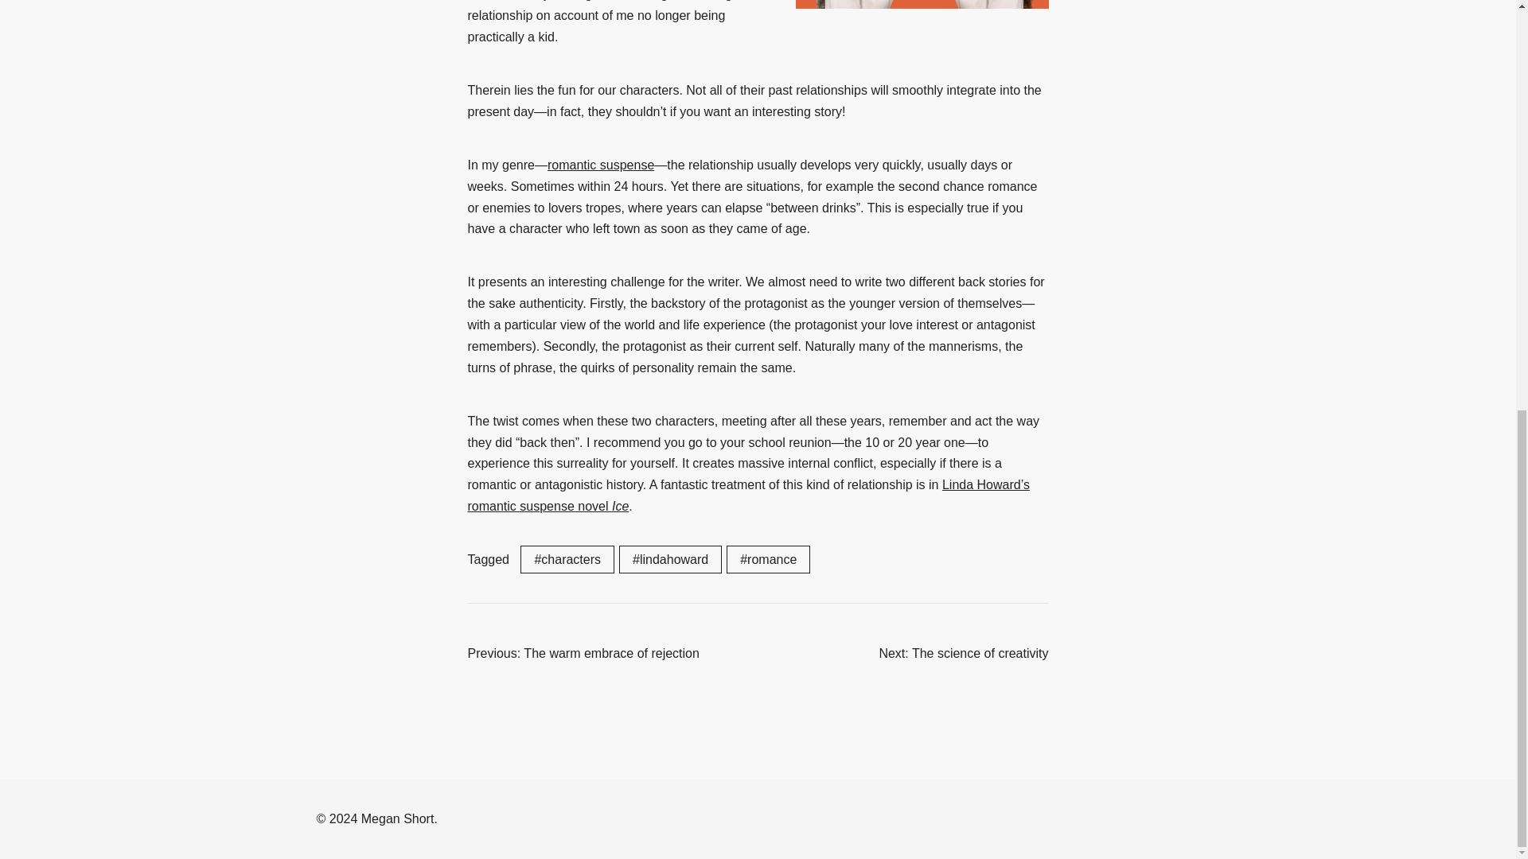 This screenshot has width=1528, height=859. What do you see at coordinates (583, 654) in the screenshot?
I see `Previous: The warm embrace of rejection` at bounding box center [583, 654].